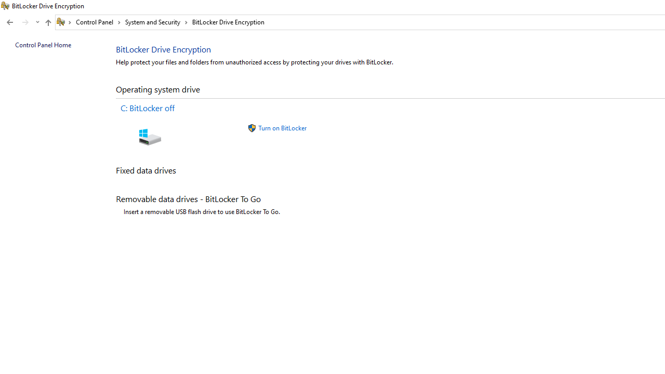 The height and width of the screenshot is (374, 665). What do you see at coordinates (48, 23) in the screenshot?
I see `Up to "System and Security" (Alt + Up Arrow)` at bounding box center [48, 23].